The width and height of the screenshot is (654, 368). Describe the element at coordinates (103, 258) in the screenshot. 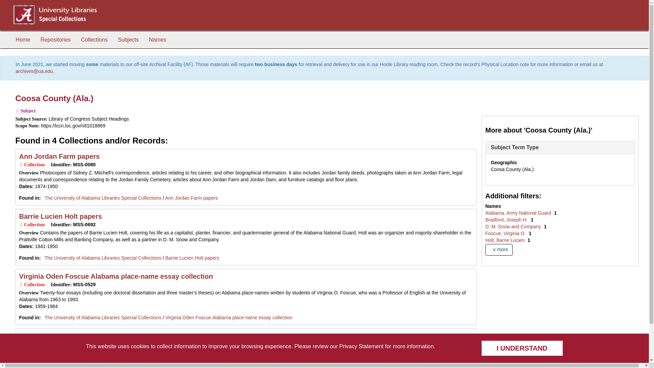

I see `The University of Alabama Libraries Special Collections` at that location.